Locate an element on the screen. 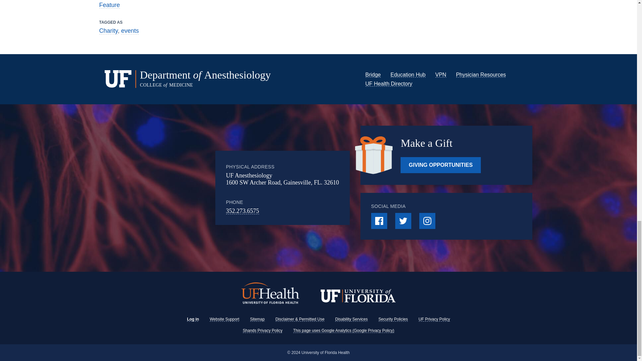 This screenshot has height=361, width=642. Log in is located at coordinates (193, 319).